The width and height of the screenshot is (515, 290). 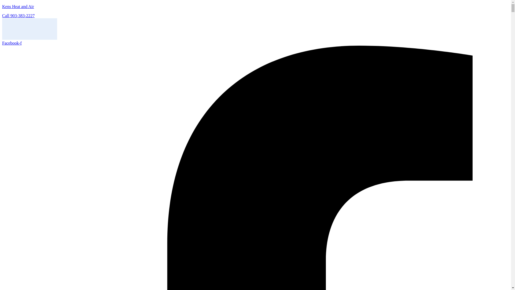 I want to click on Call 903-383-2227, so click(x=18, y=16).